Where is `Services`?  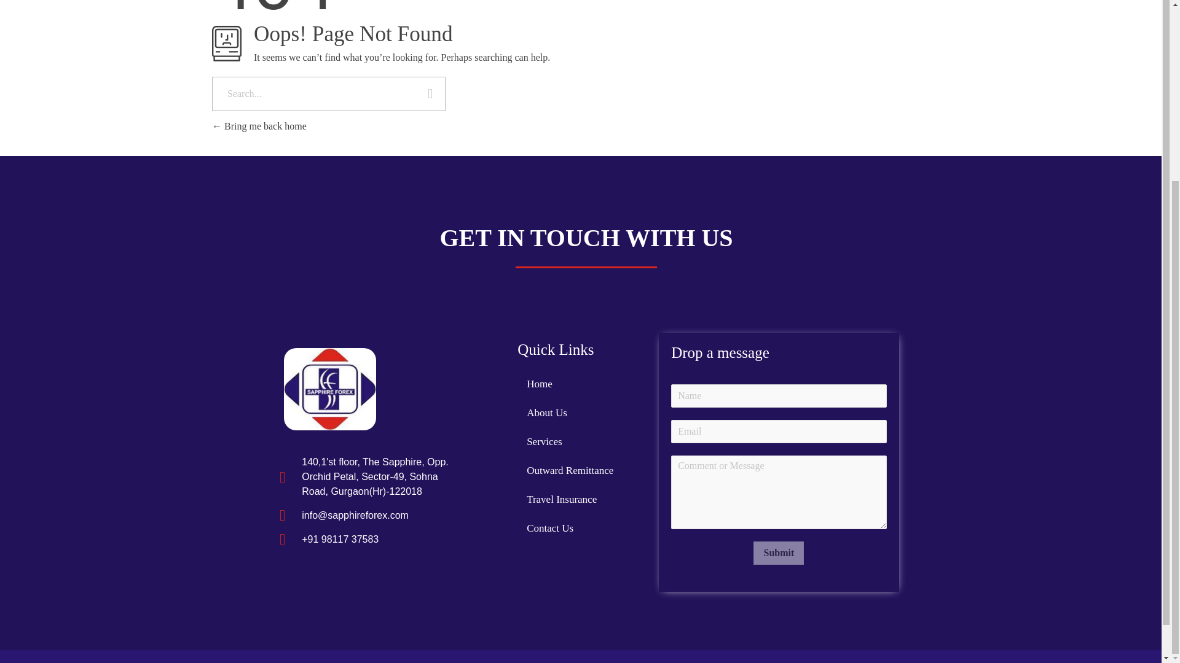 Services is located at coordinates (580, 441).